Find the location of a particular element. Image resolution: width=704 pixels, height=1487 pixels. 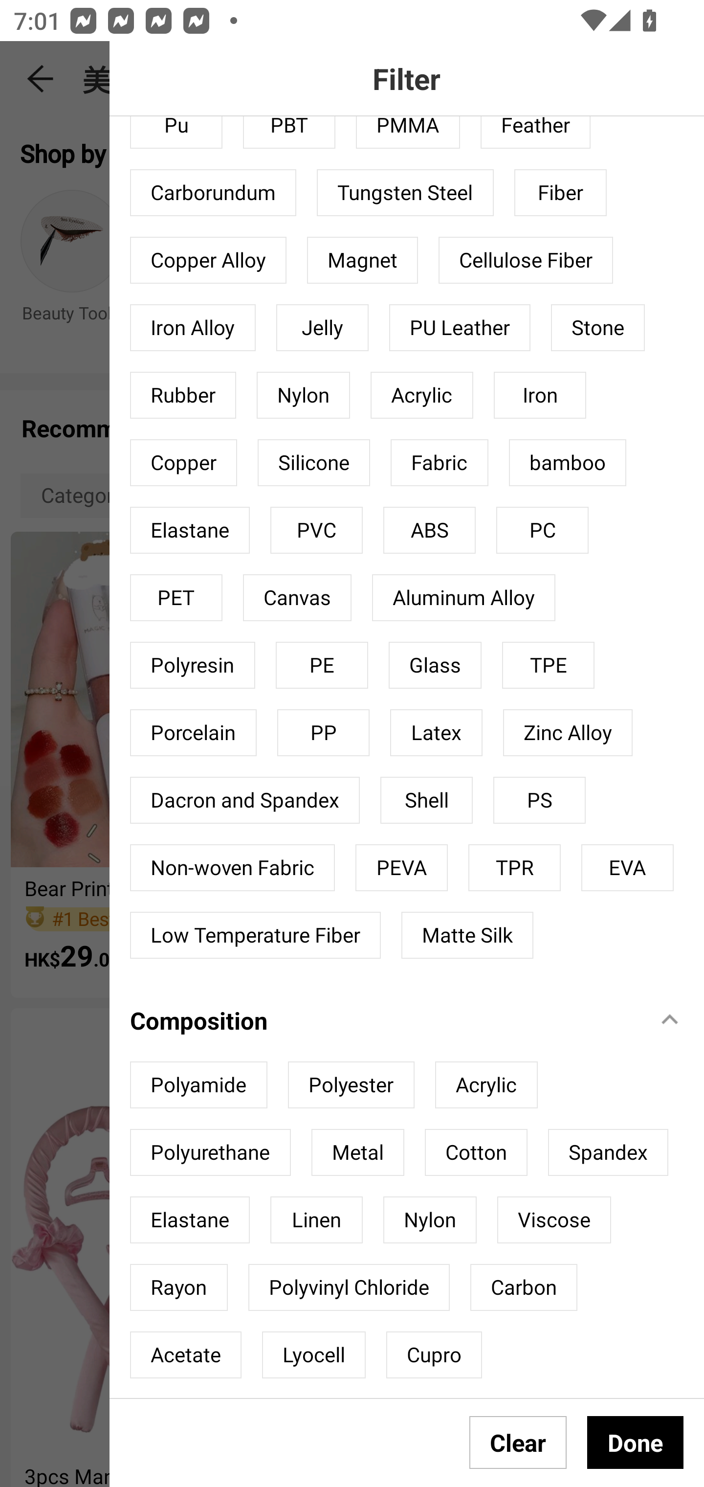

Carbon is located at coordinates (523, 1287).